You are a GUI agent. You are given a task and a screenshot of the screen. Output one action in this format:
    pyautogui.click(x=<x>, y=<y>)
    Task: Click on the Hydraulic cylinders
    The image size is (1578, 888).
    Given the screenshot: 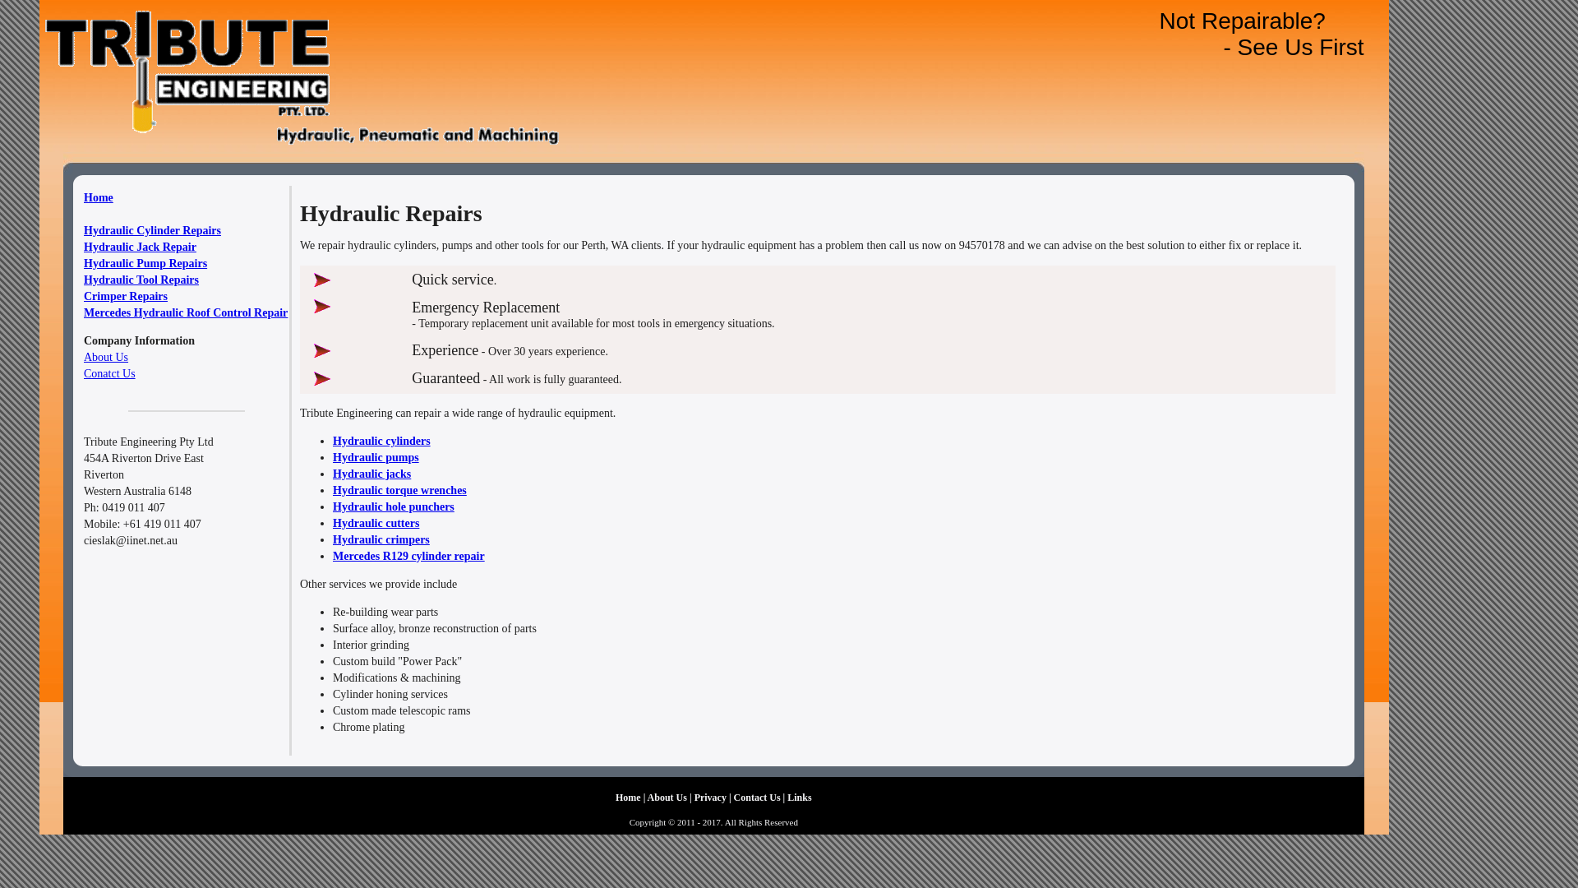 What is the action you would take?
    pyautogui.click(x=381, y=441)
    